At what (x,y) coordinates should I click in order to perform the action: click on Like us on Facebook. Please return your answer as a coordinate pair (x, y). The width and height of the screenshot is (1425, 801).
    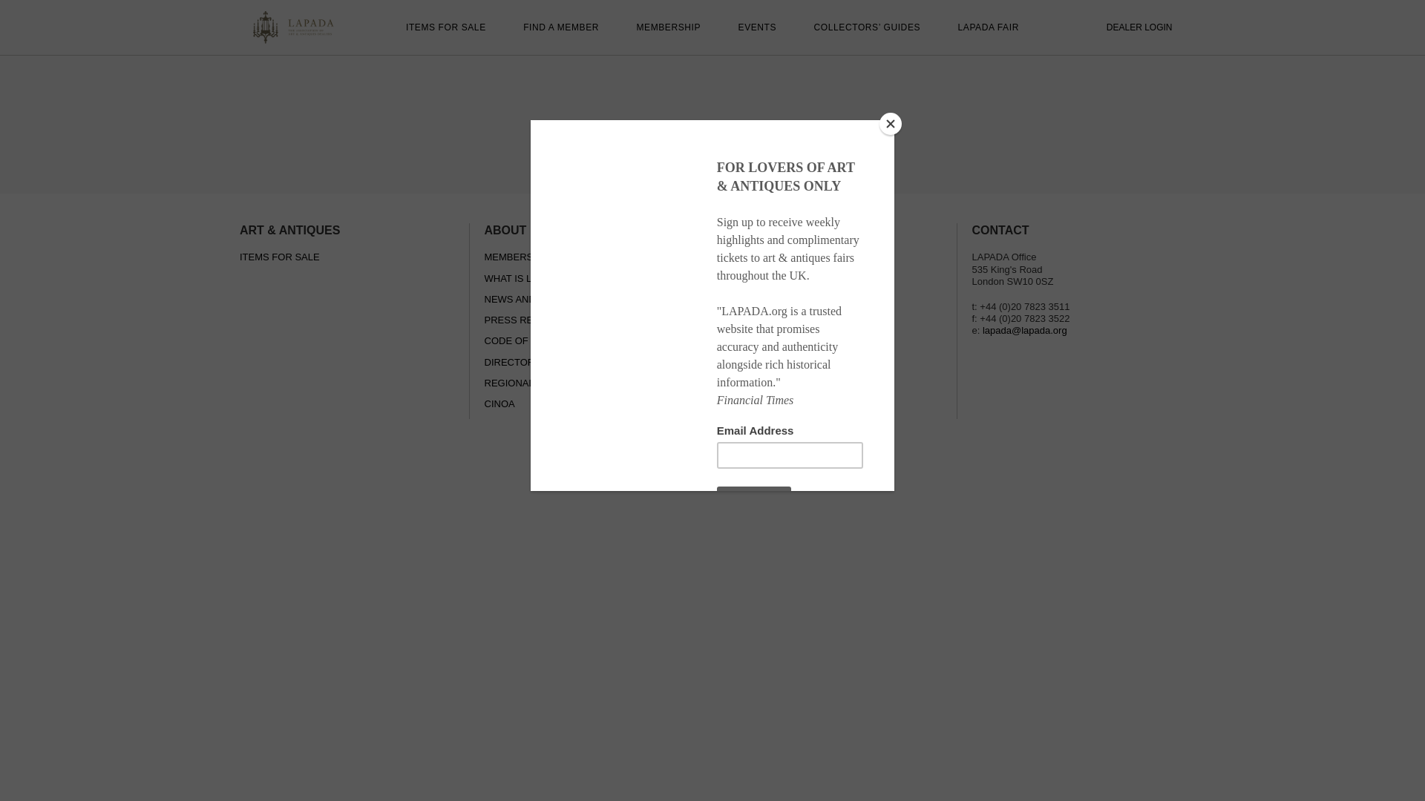
    Looking at the image, I should click on (835, 281).